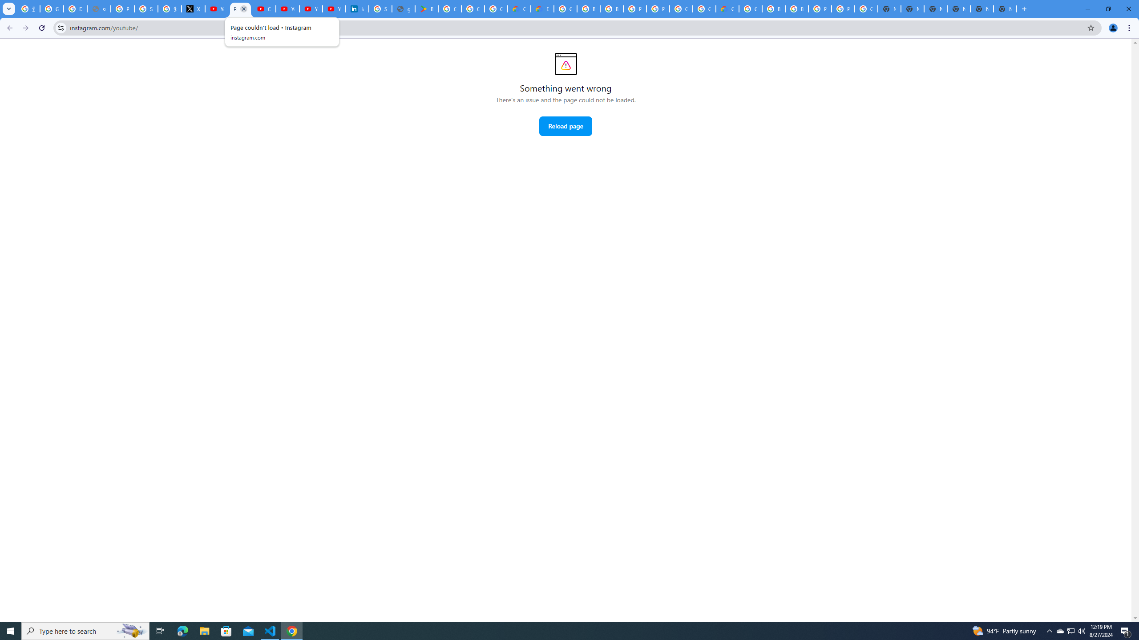 The width and height of the screenshot is (1139, 640). Describe the element at coordinates (194, 9) in the screenshot. I see `X` at that location.